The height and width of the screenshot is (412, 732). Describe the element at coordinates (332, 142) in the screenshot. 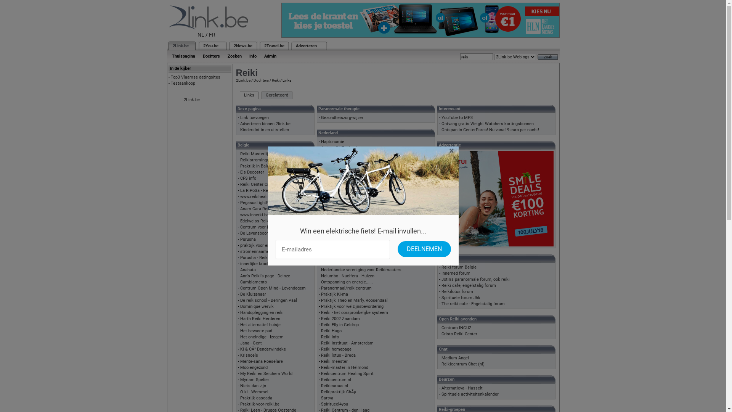

I see `Haptonomie` at that location.